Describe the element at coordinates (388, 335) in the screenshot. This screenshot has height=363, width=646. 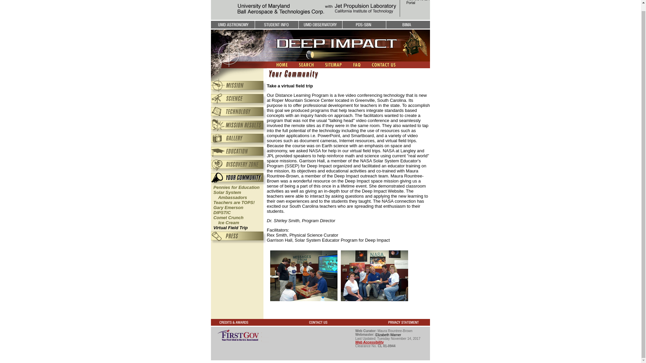
I see `Virtual Field Trip` at that location.